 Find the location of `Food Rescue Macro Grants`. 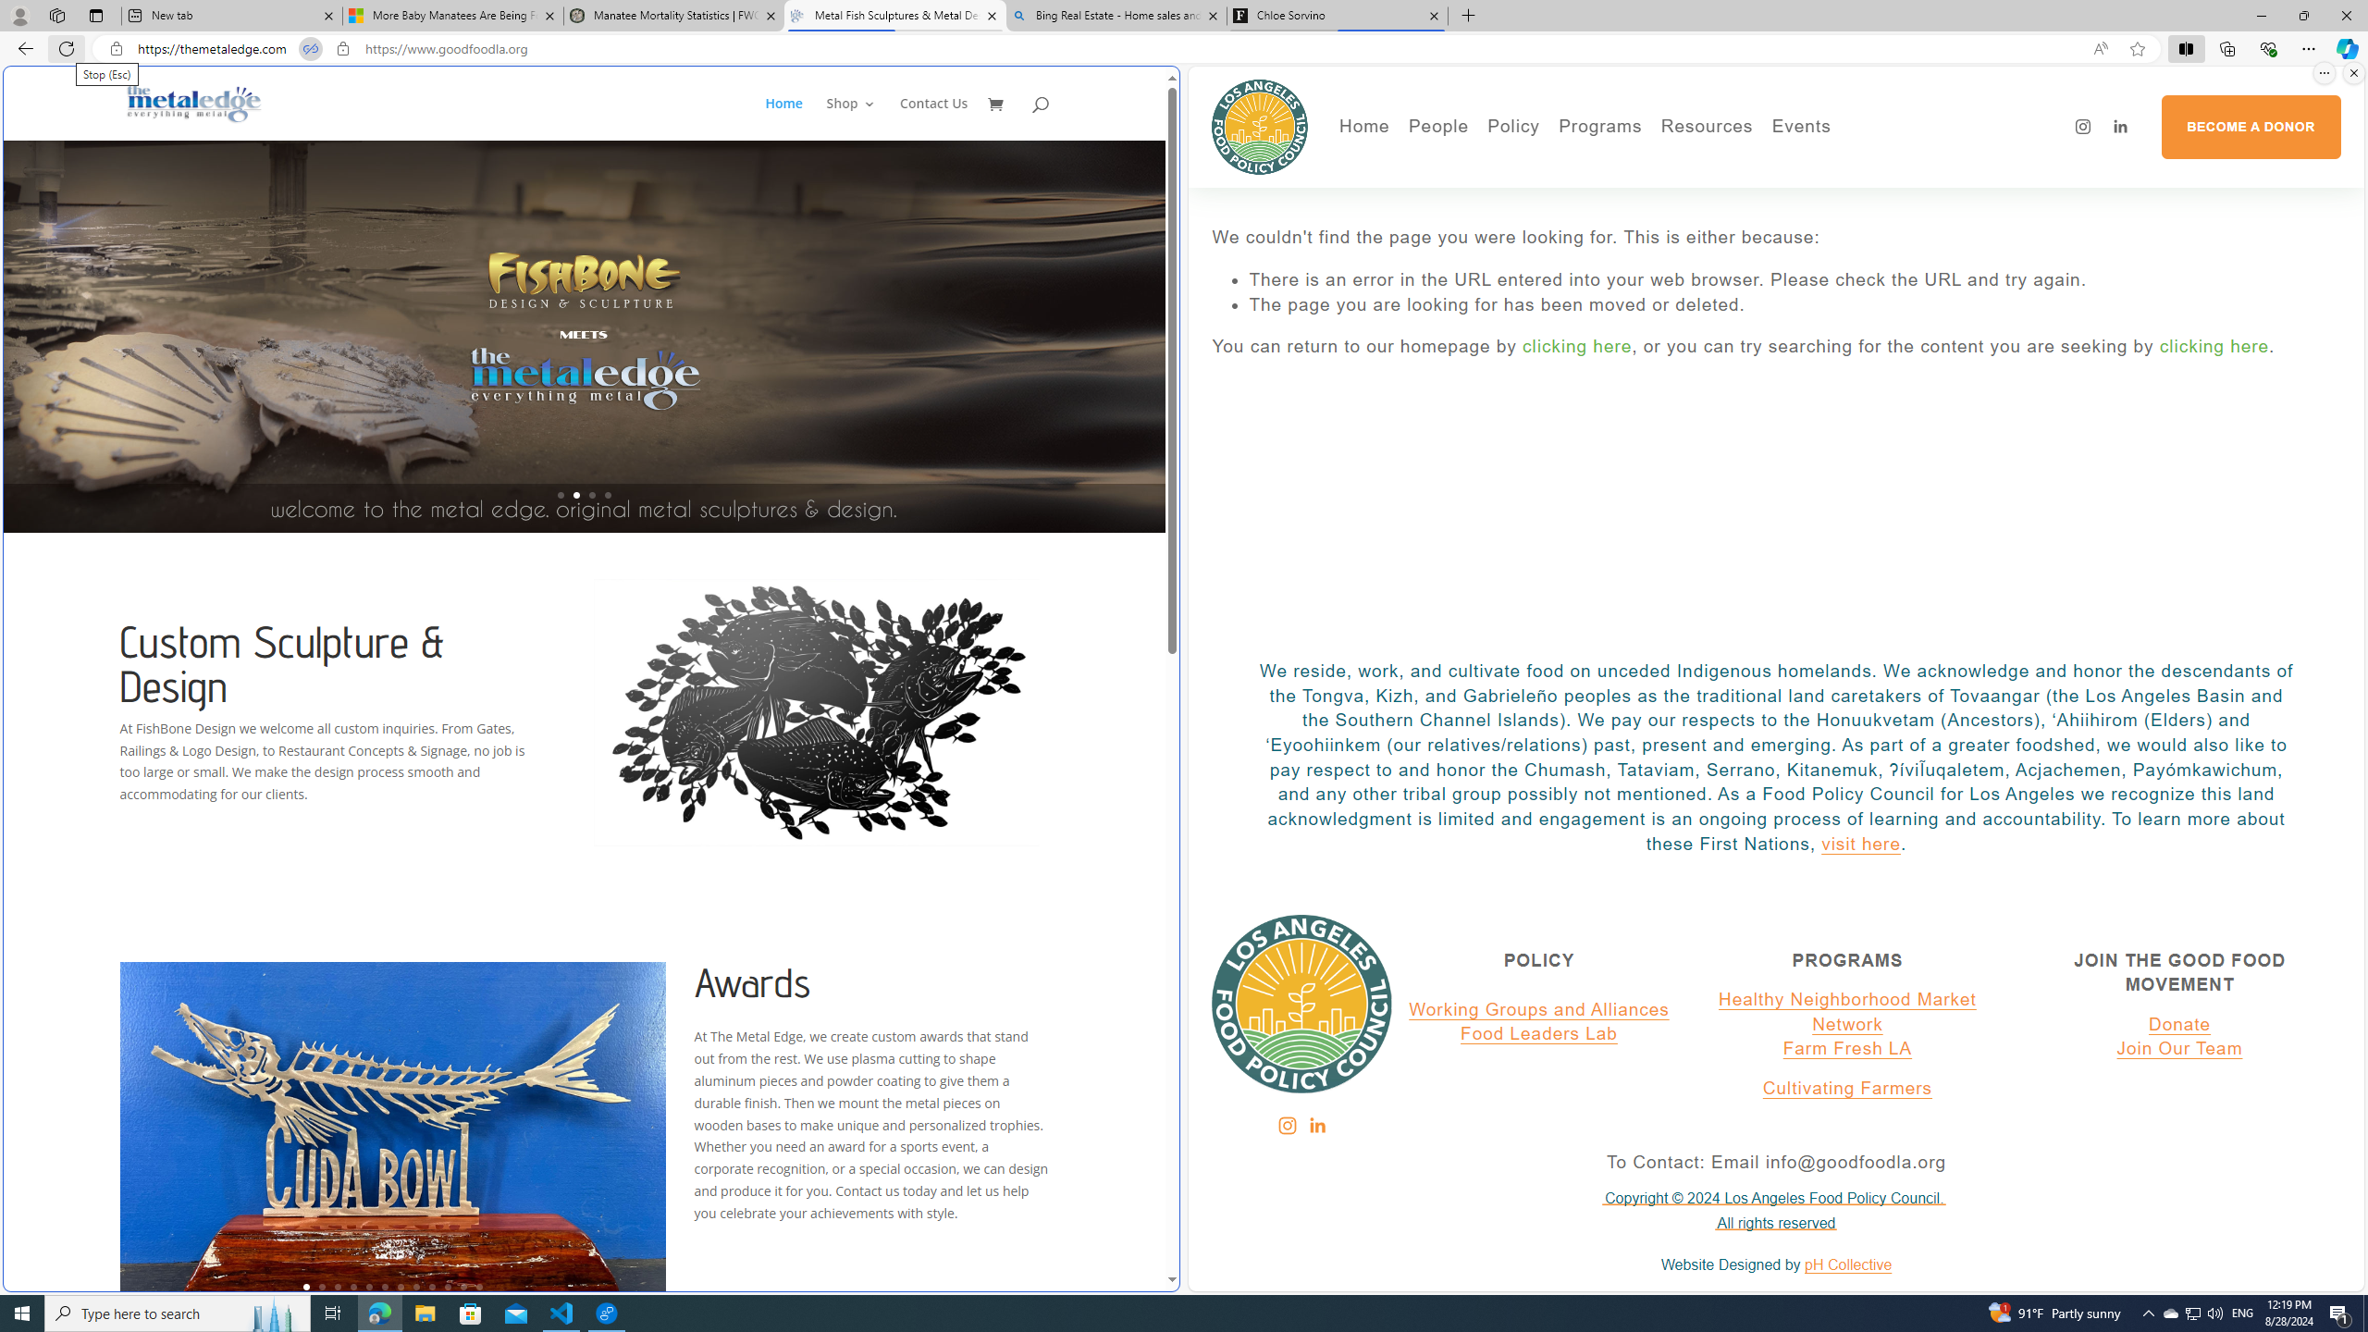

Food Rescue Macro Grants is located at coordinates (1780, 215).